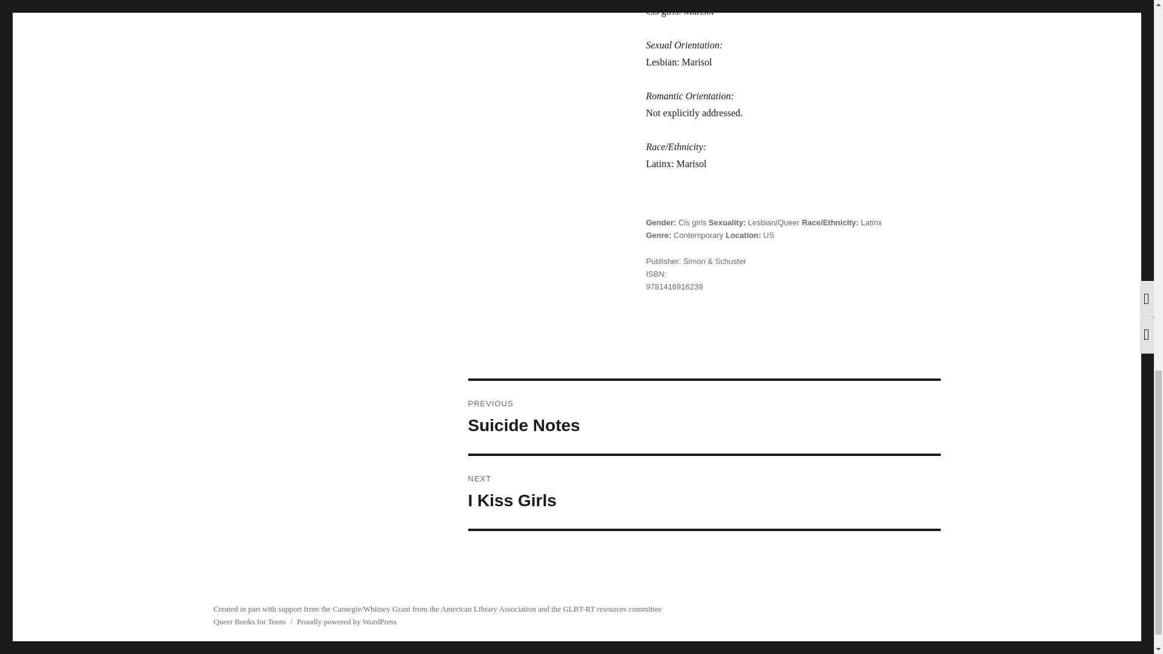 The width and height of the screenshot is (1163, 654). Describe the element at coordinates (871, 222) in the screenshot. I see `Latinx` at that location.